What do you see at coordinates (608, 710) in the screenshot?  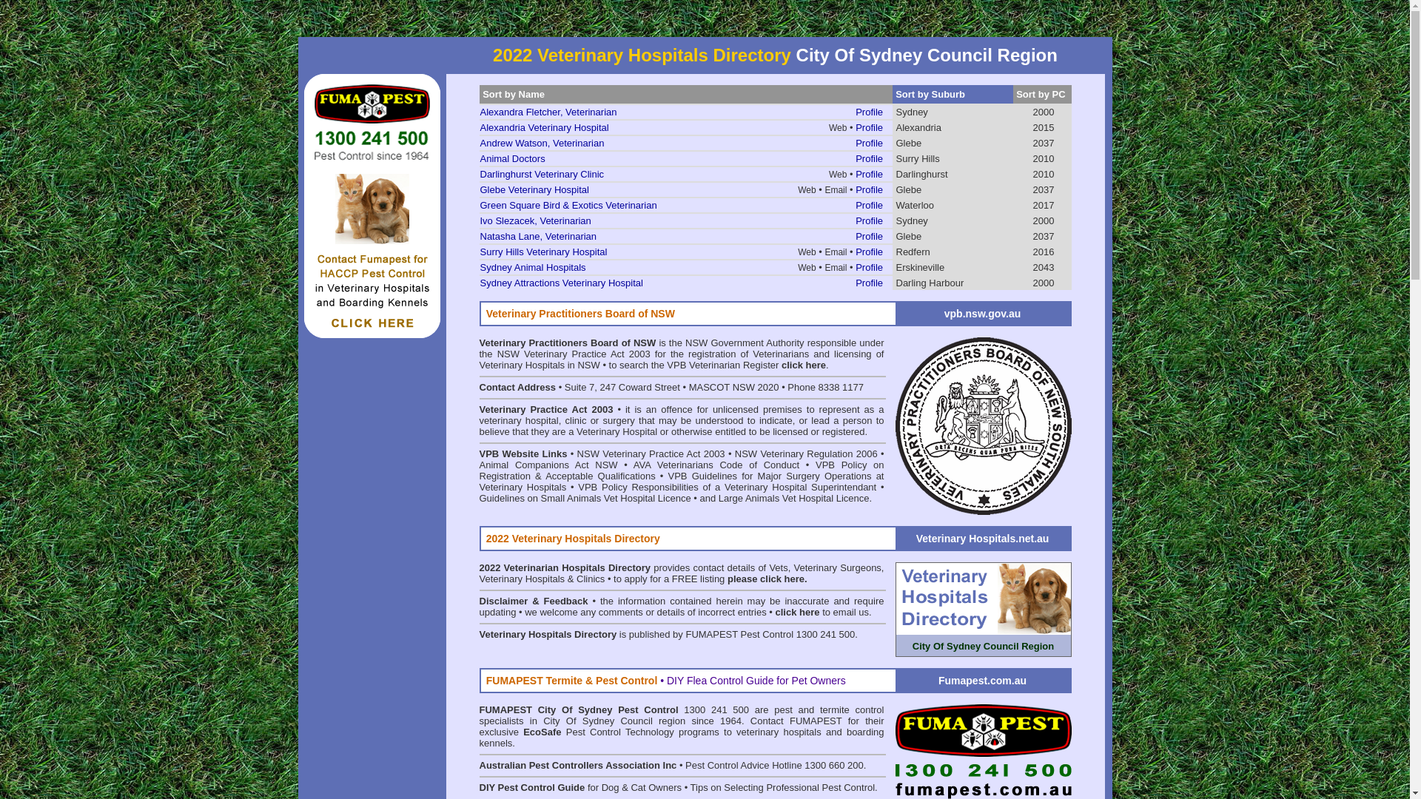 I see `City Of Sydney Pest Control` at bounding box center [608, 710].